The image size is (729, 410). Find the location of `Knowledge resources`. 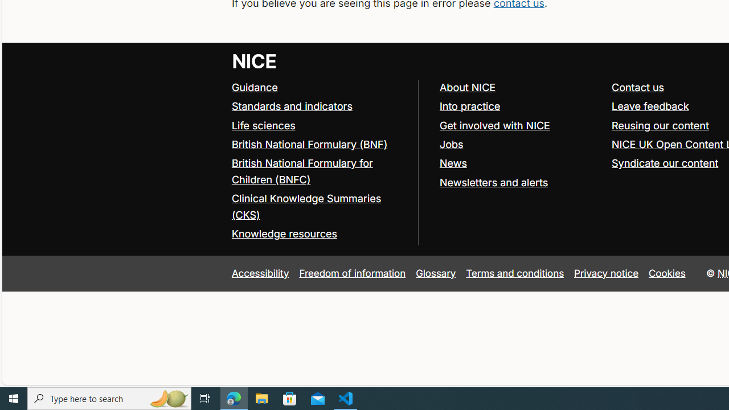

Knowledge resources is located at coordinates (319, 234).